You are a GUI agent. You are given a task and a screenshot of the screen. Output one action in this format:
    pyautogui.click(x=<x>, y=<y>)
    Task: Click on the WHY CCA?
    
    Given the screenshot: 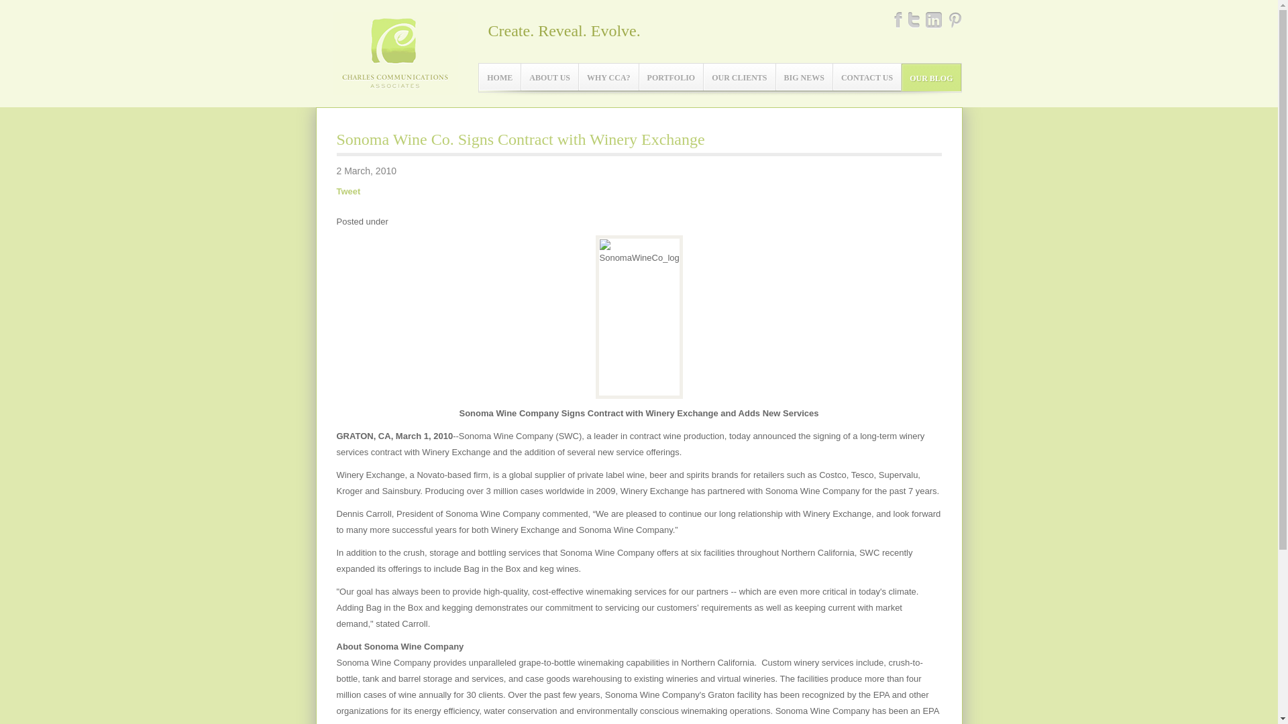 What is the action you would take?
    pyautogui.click(x=608, y=77)
    